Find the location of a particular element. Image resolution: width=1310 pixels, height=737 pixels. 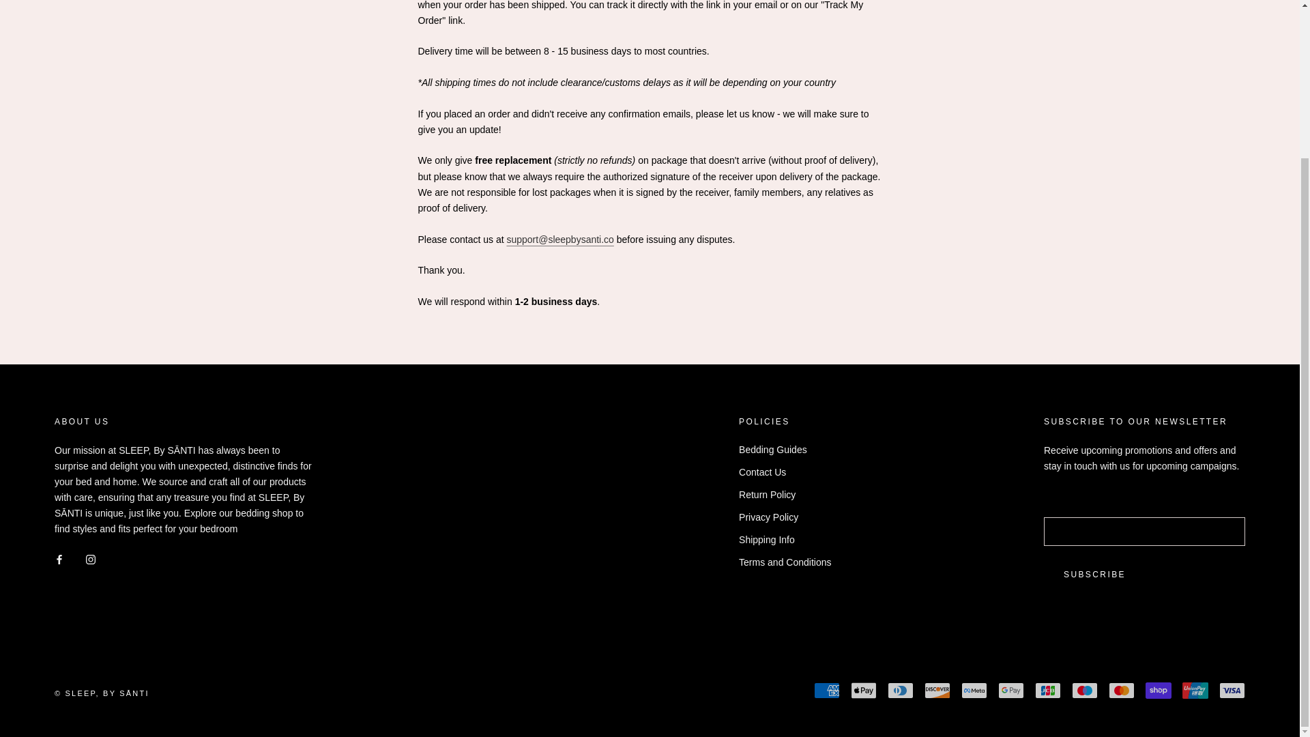

Google Pay is located at coordinates (1011, 691).